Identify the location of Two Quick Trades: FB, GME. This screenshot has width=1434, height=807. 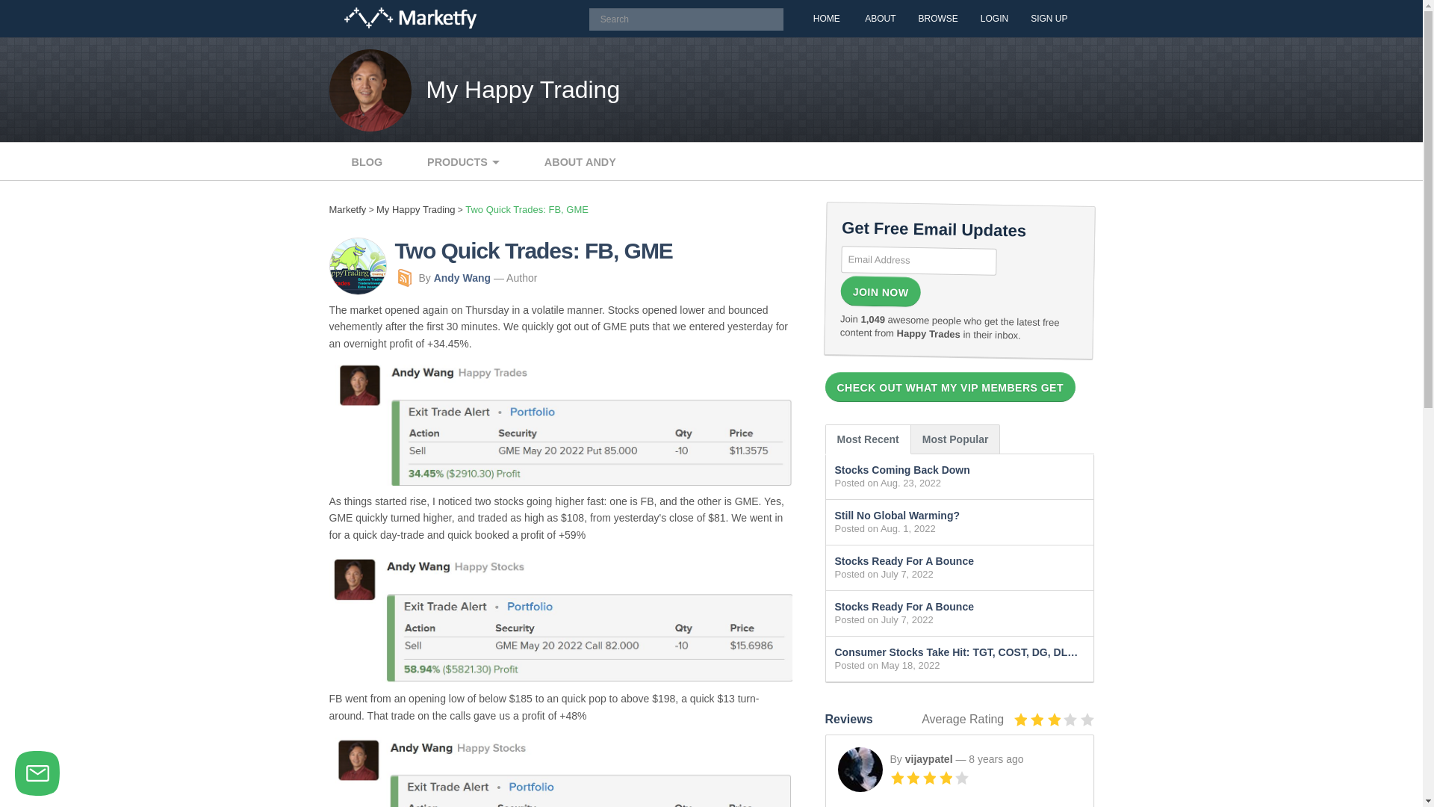
(526, 209).